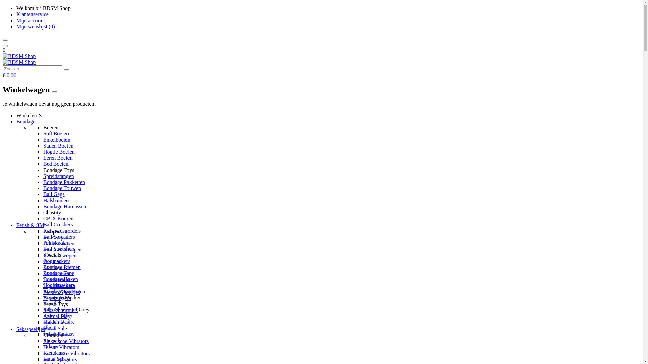  I want to click on Tandwielen, so click(56, 280).